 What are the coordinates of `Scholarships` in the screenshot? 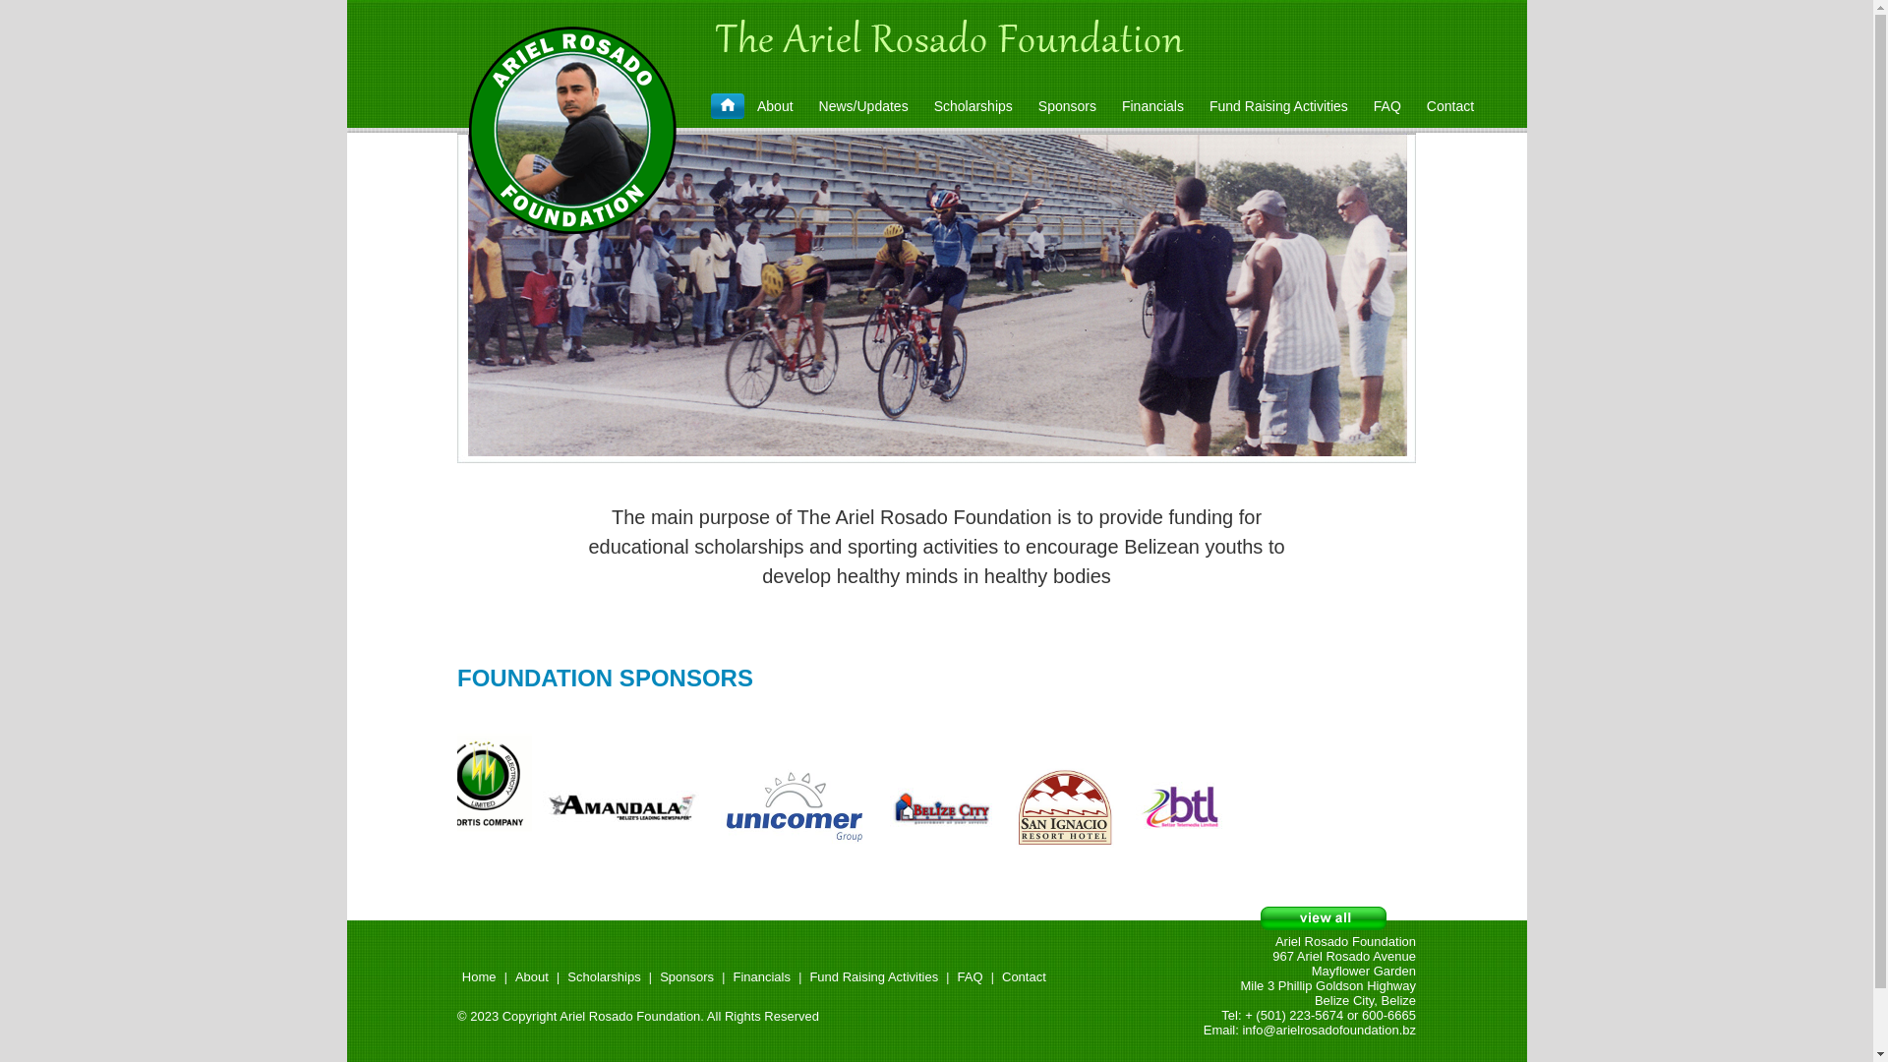 It's located at (604, 977).